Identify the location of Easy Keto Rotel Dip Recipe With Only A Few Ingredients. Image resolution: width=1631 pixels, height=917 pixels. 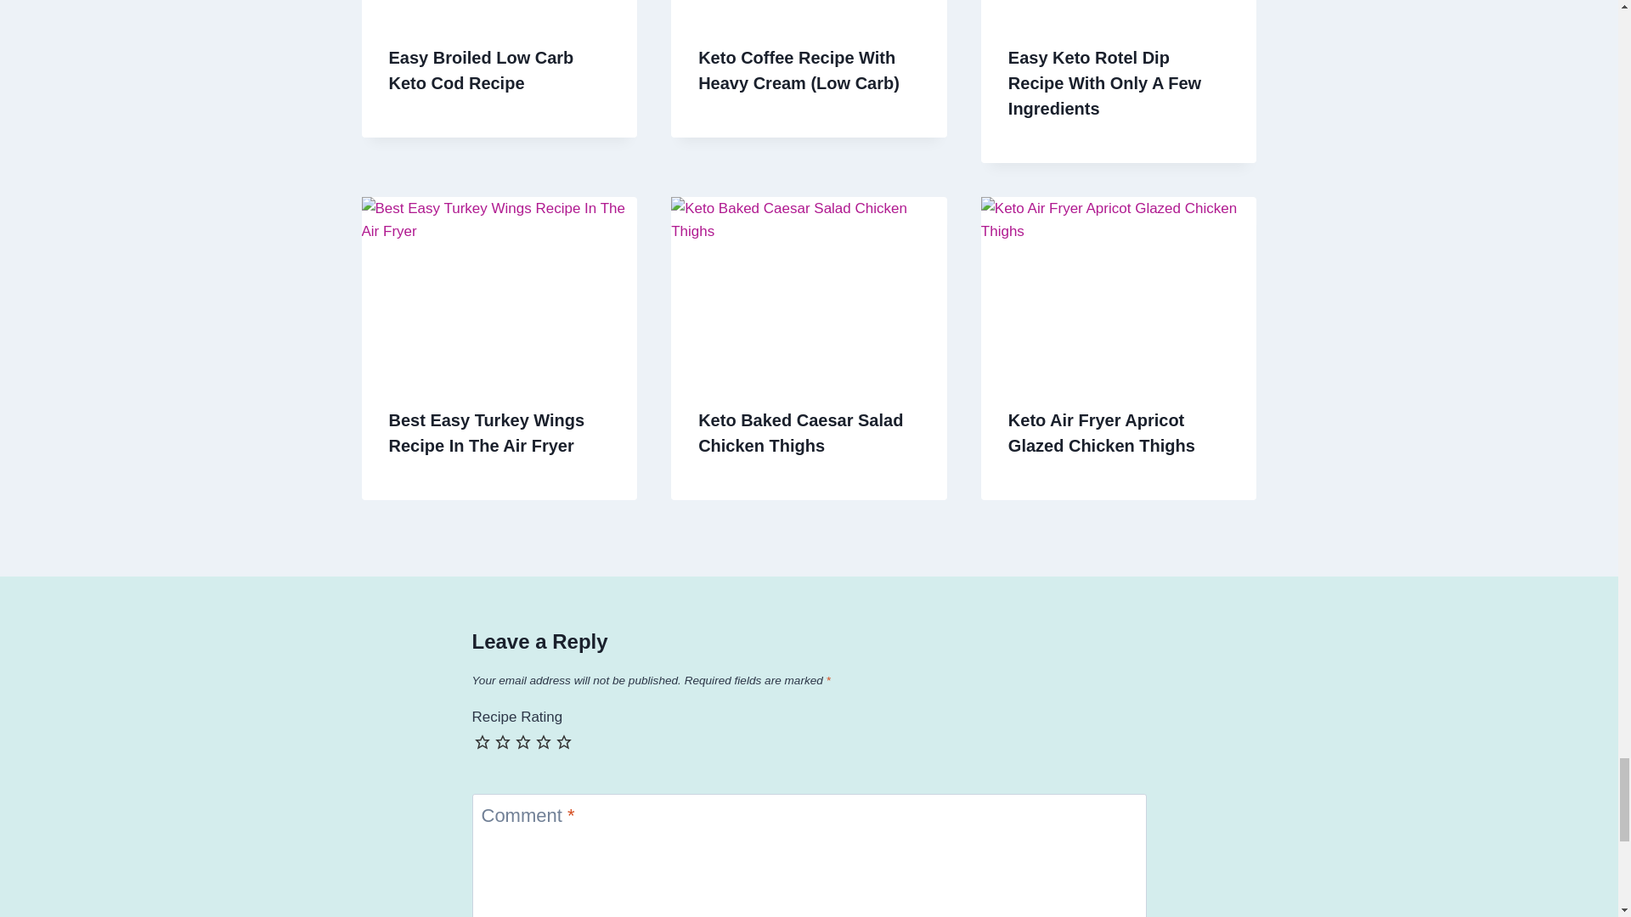
(1104, 83).